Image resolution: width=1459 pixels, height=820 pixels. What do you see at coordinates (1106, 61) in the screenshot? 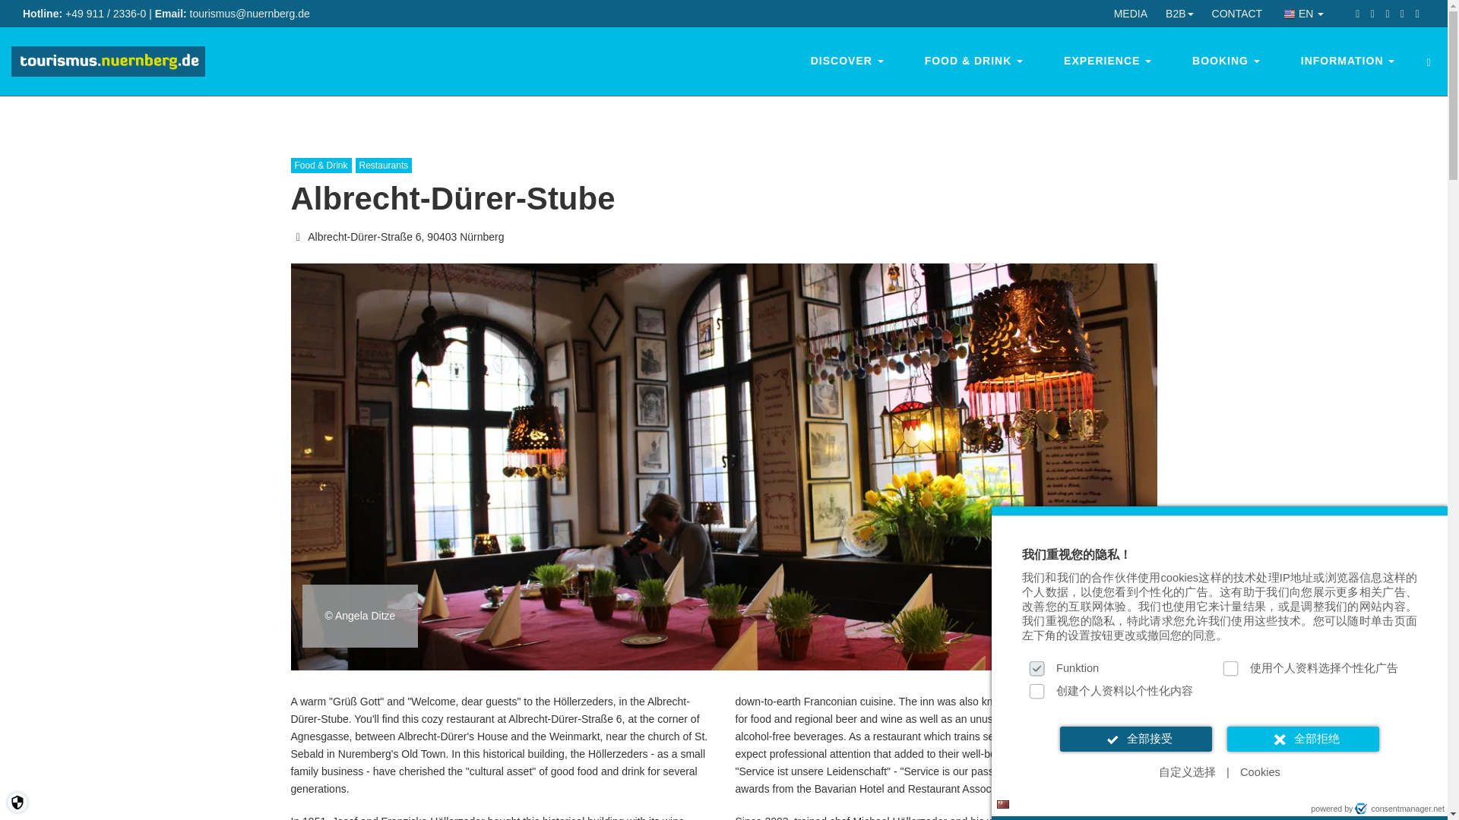
I see `EXPERIENCE` at bounding box center [1106, 61].